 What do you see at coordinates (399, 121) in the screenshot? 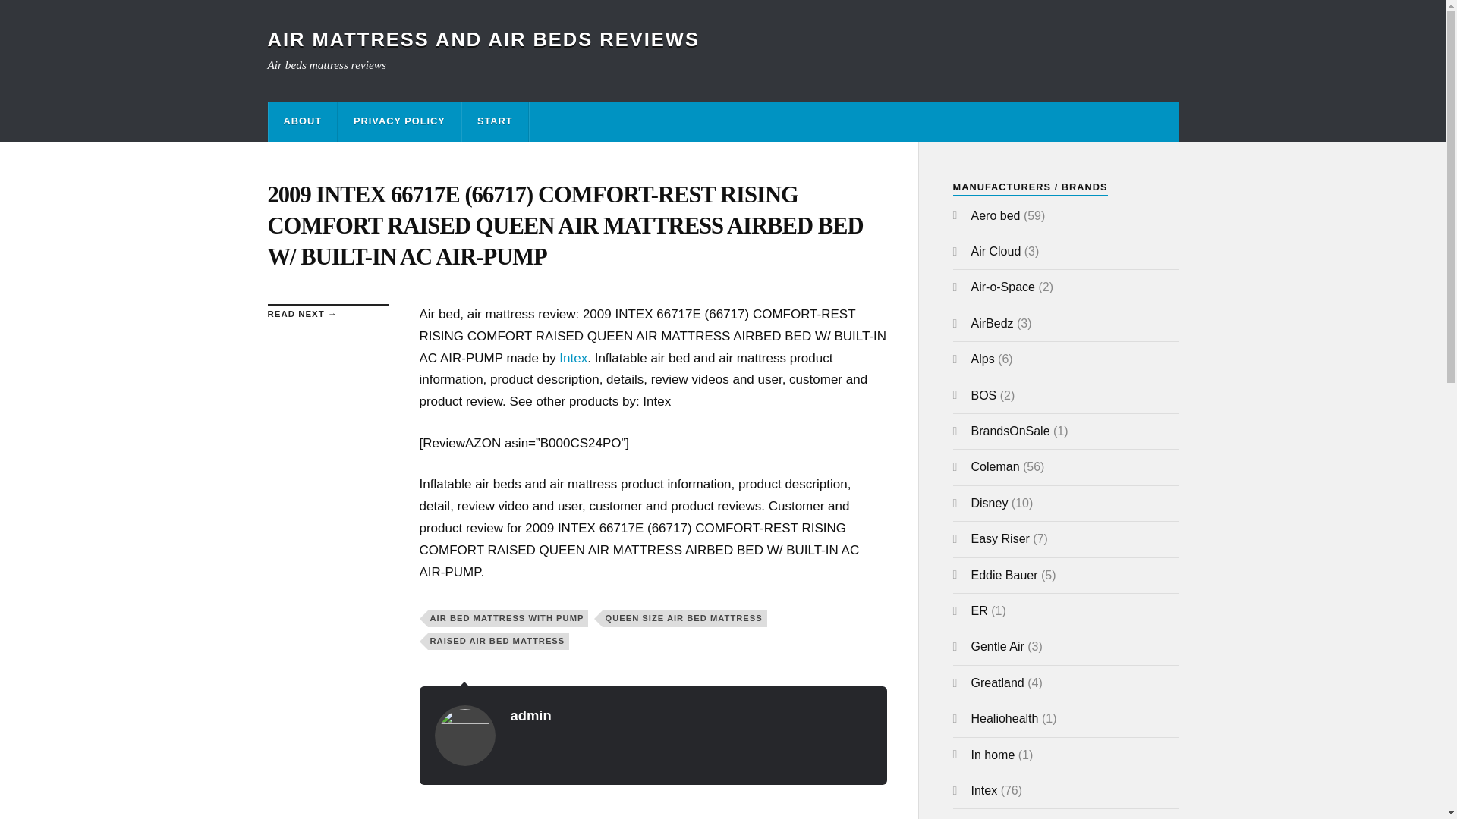
I see `PRIVACY POLICY` at bounding box center [399, 121].